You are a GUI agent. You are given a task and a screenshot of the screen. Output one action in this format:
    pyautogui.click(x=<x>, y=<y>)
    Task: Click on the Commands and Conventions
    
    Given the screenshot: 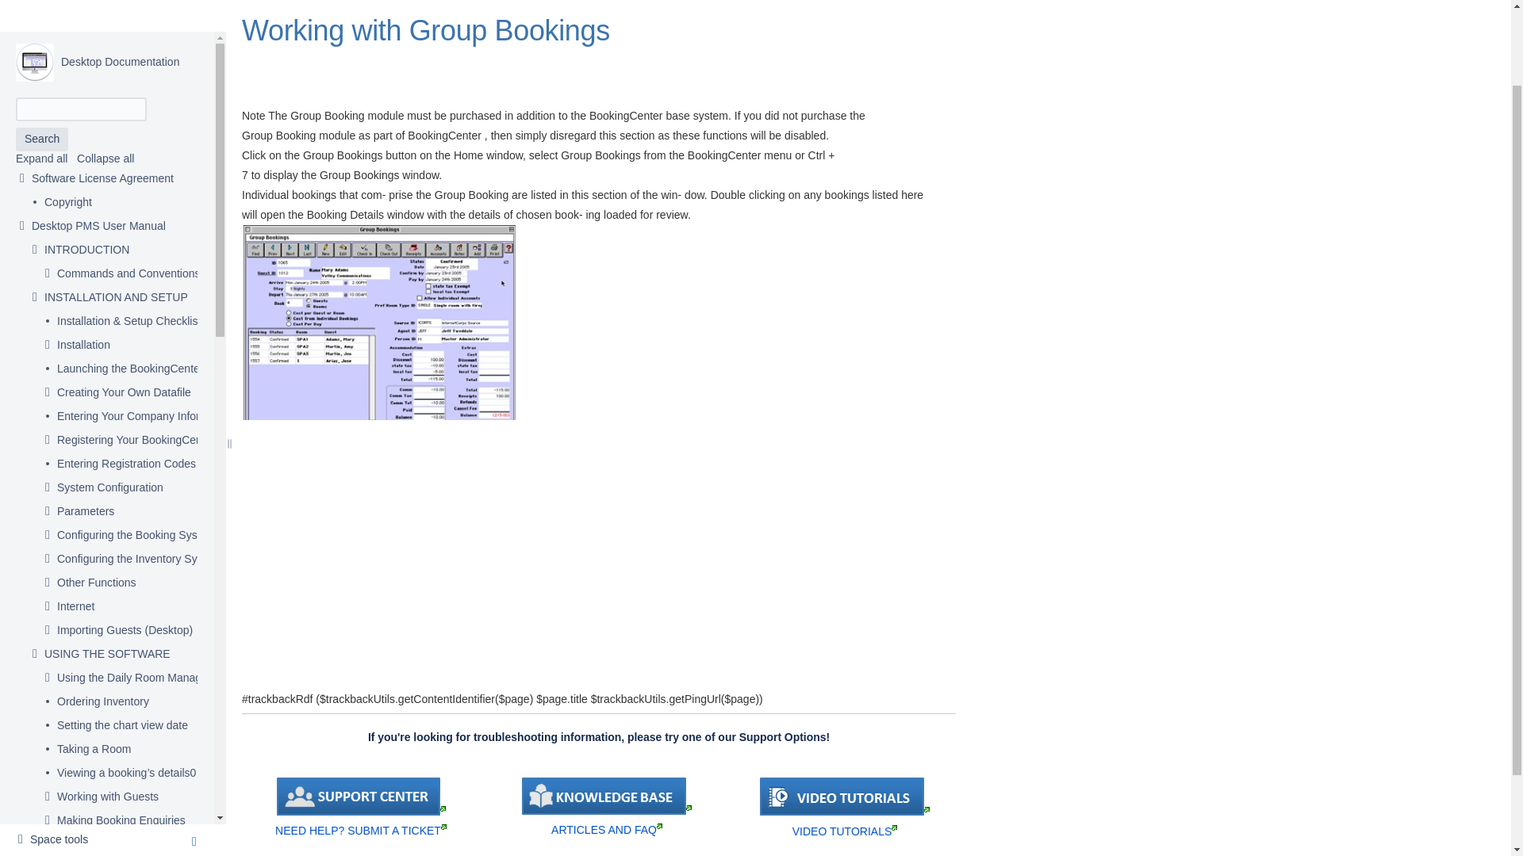 What is the action you would take?
    pyautogui.click(x=129, y=182)
    